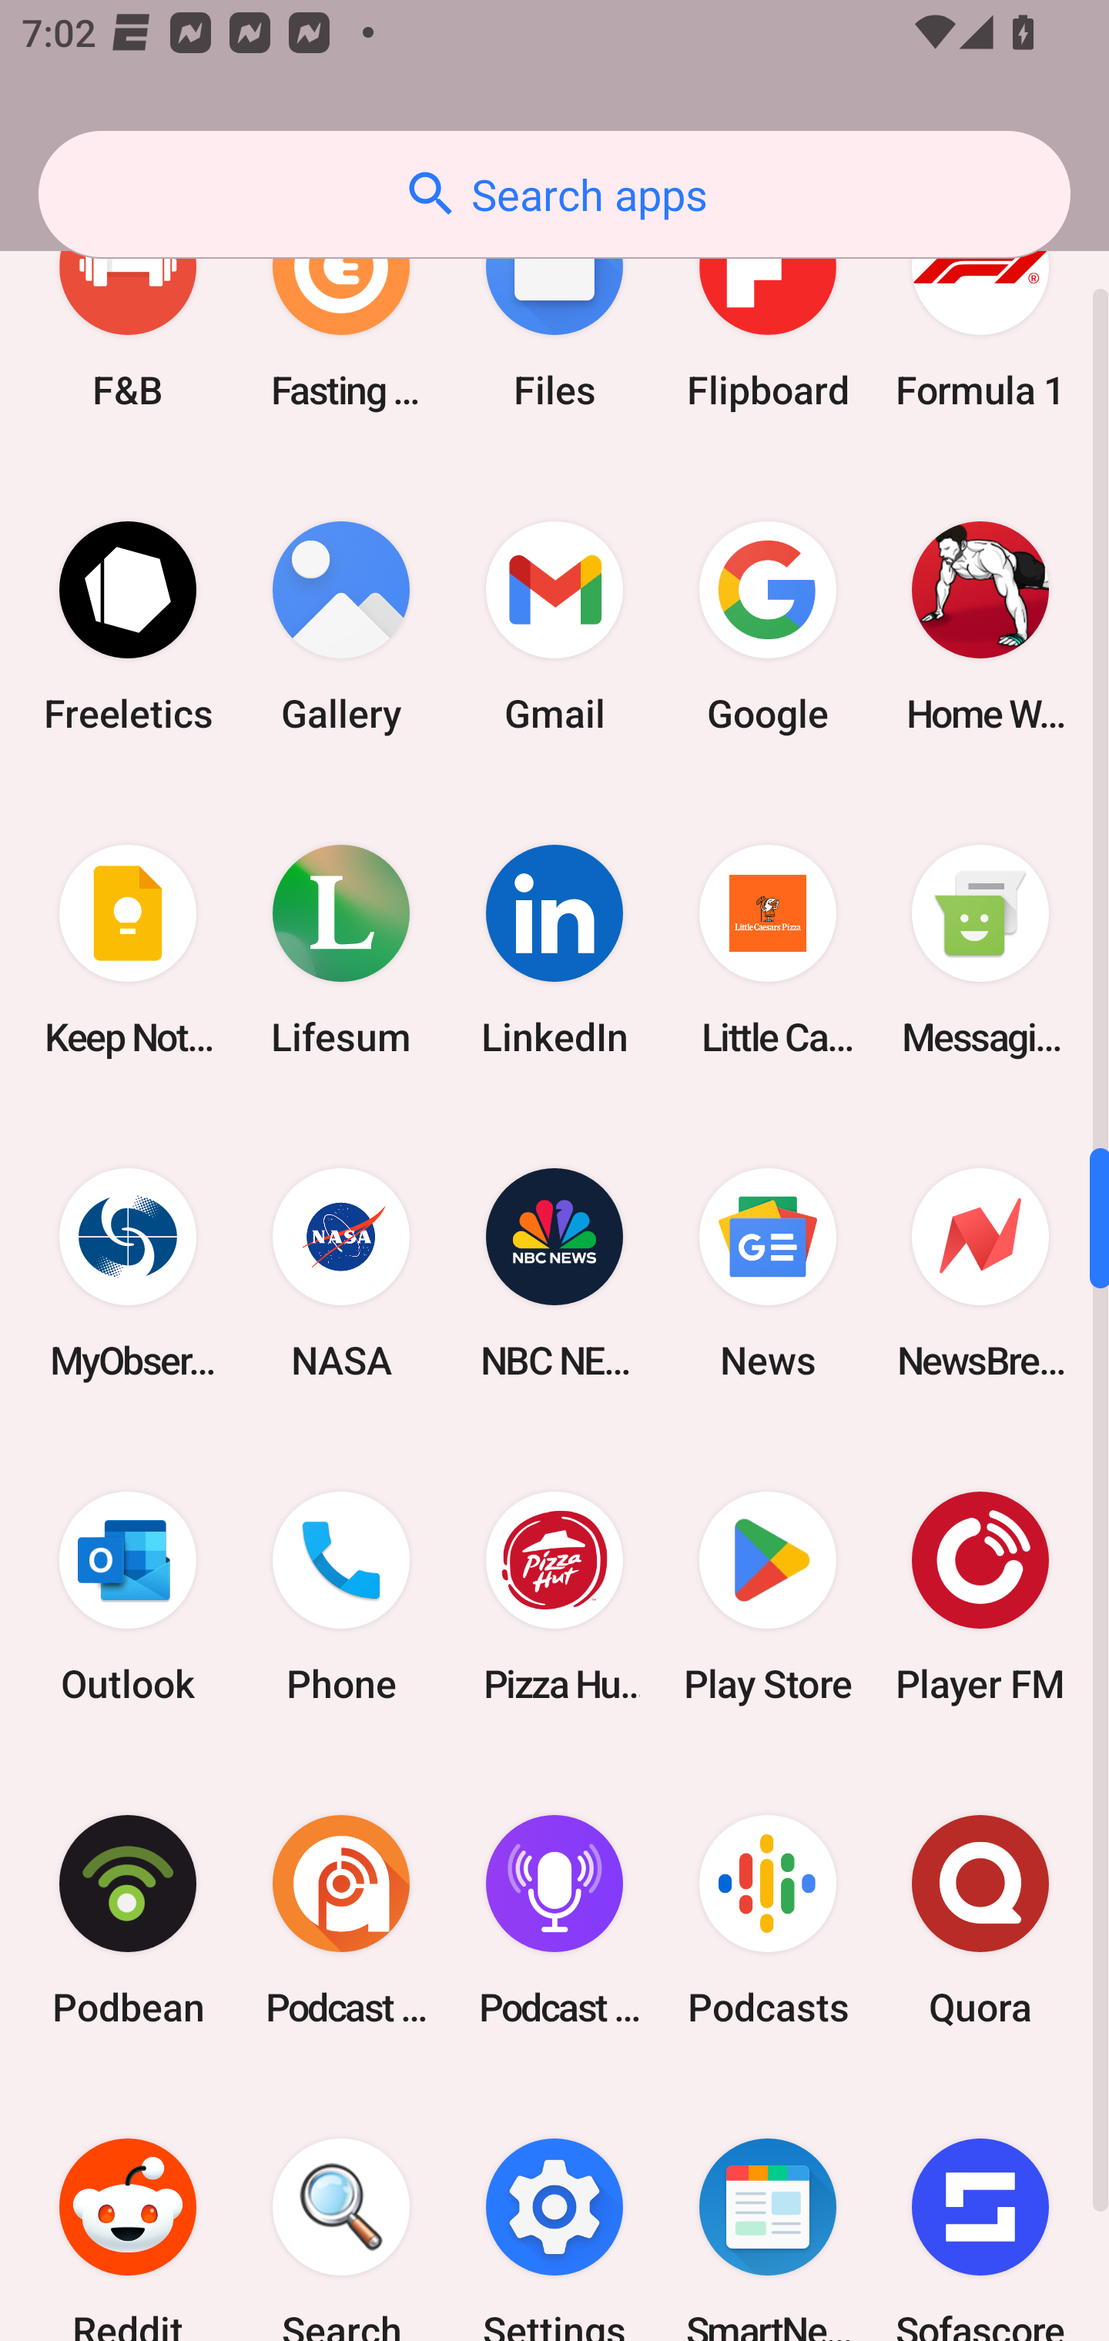  Describe the element at coordinates (128, 310) in the screenshot. I see `F&B` at that location.